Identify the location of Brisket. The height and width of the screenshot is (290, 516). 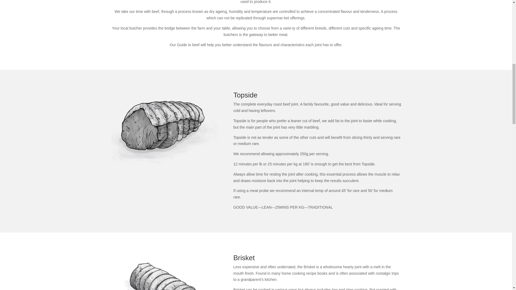
(164, 272).